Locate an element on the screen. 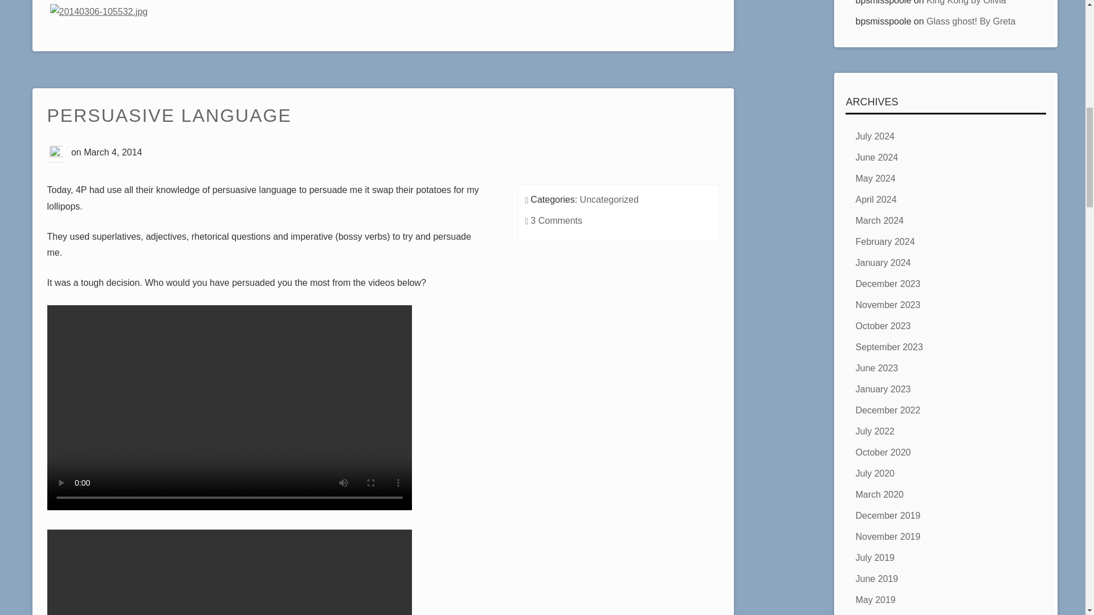  September 2023 is located at coordinates (889, 346).